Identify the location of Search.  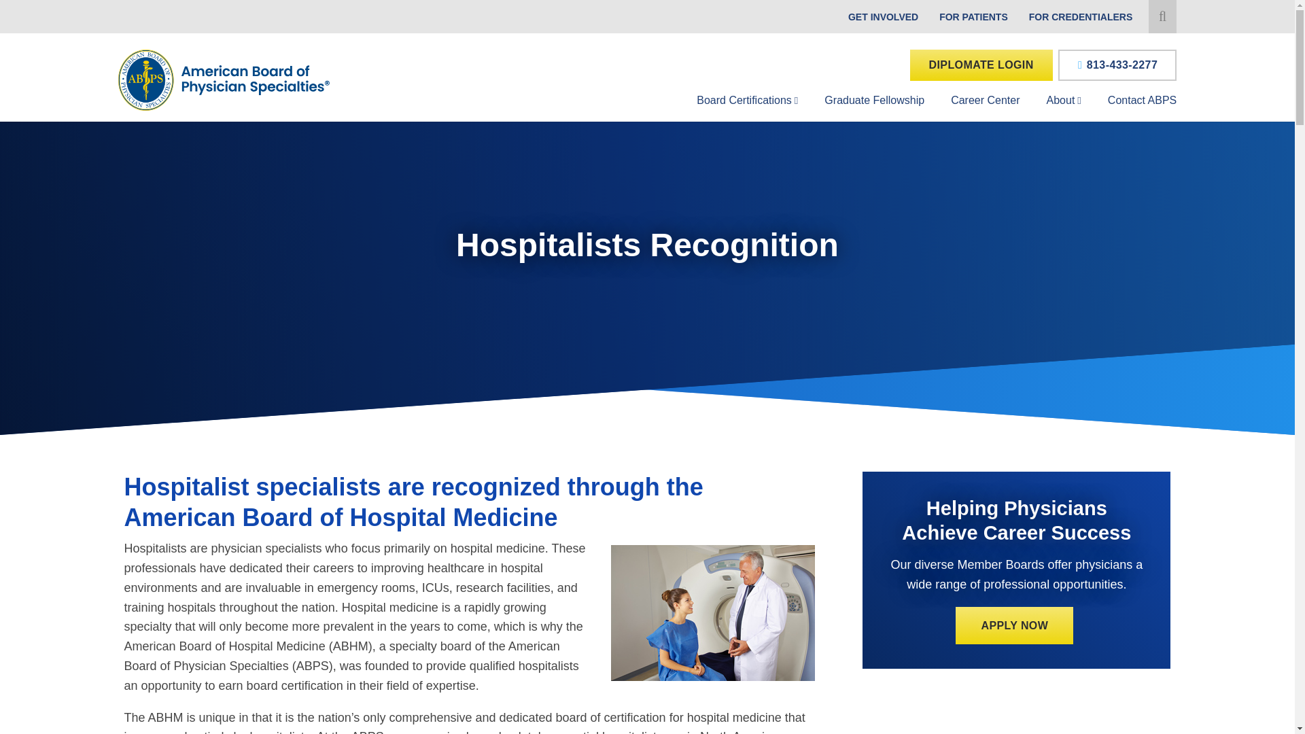
(1166, 16).